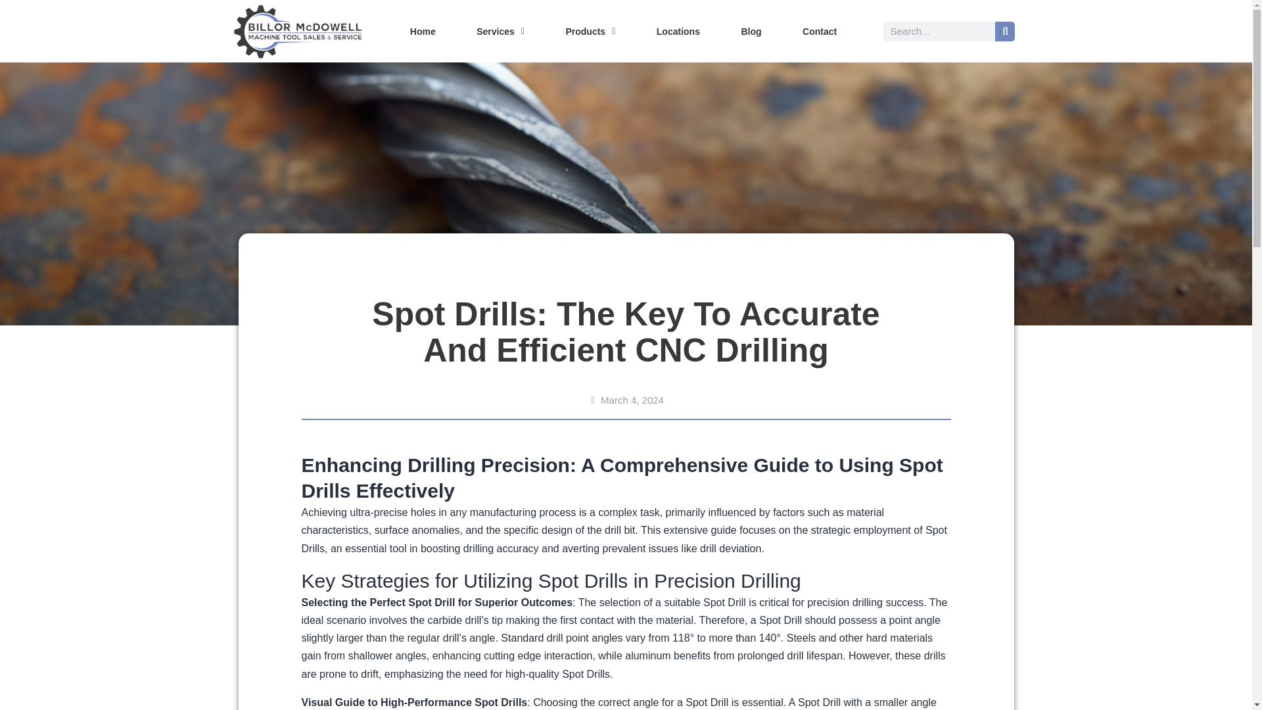 Image resolution: width=1262 pixels, height=710 pixels. What do you see at coordinates (678, 32) in the screenshot?
I see `Locations` at bounding box center [678, 32].